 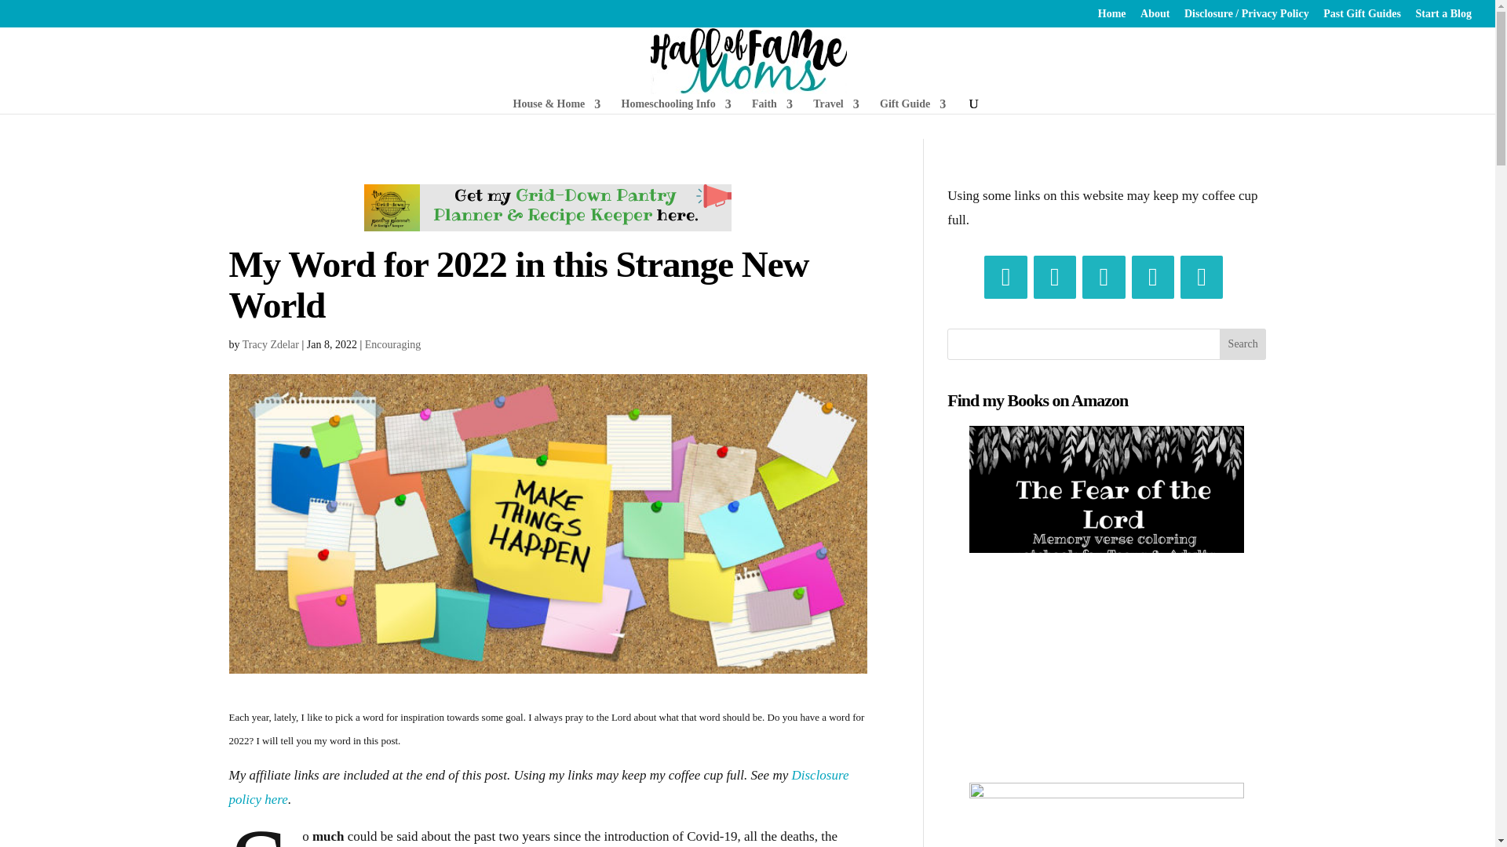 What do you see at coordinates (1103, 277) in the screenshot?
I see `Pinterest` at bounding box center [1103, 277].